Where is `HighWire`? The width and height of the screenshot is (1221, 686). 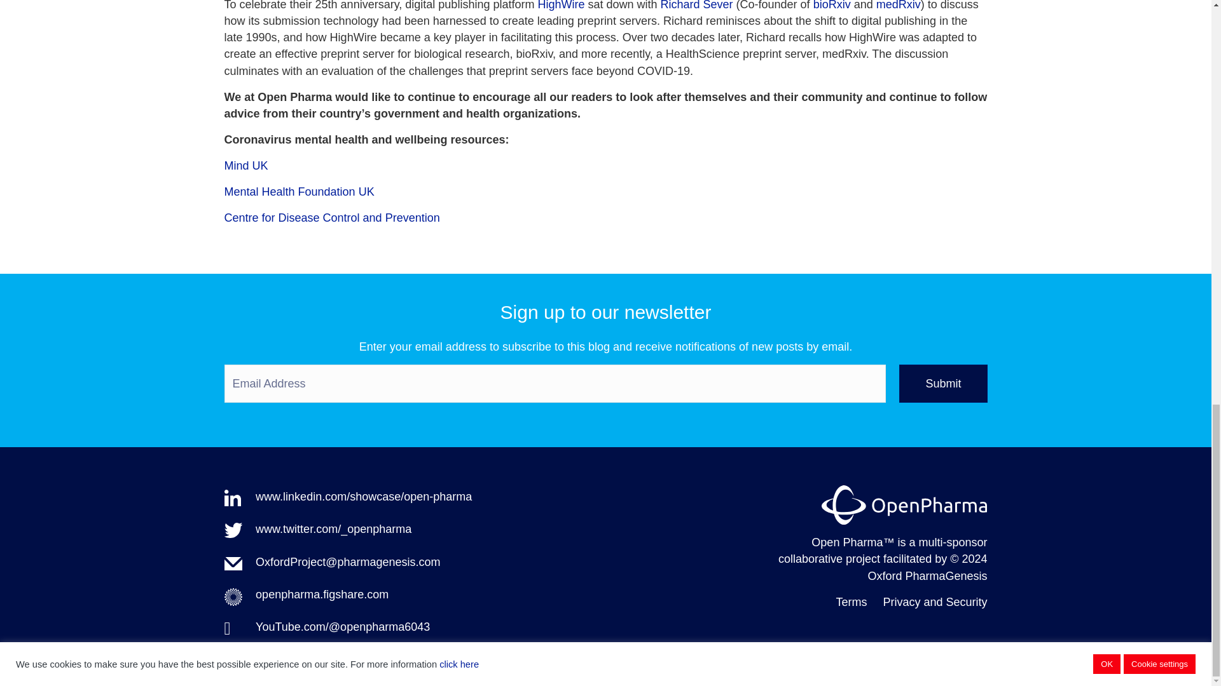
HighWire is located at coordinates (561, 5).